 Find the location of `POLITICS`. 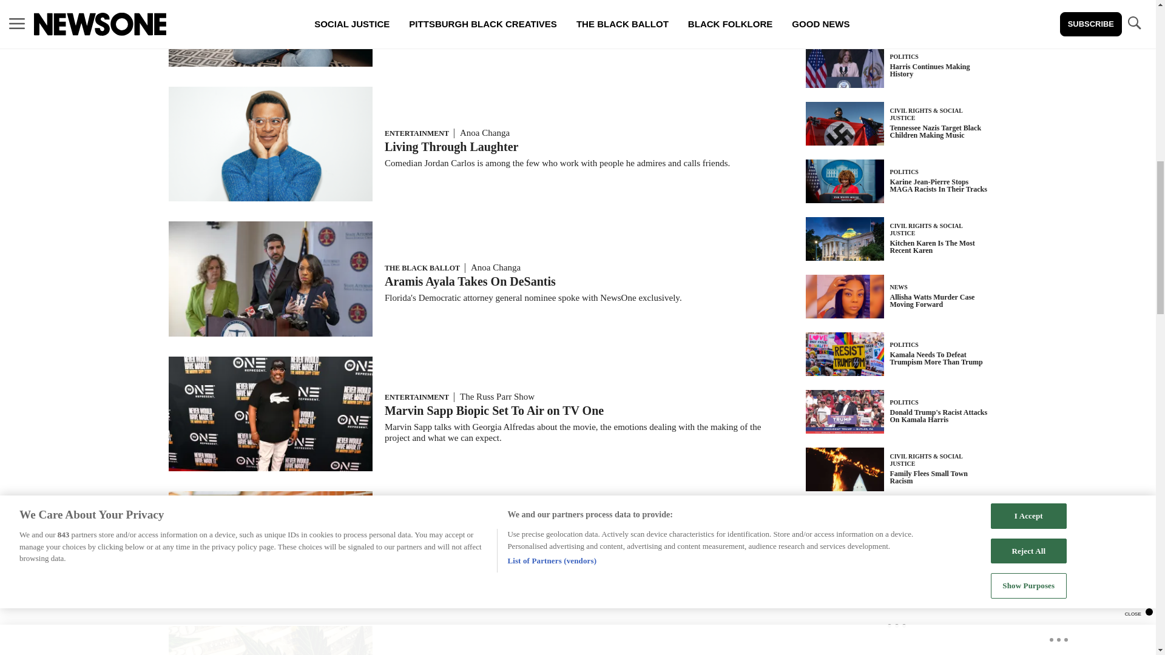

POLITICS is located at coordinates (402, 537).